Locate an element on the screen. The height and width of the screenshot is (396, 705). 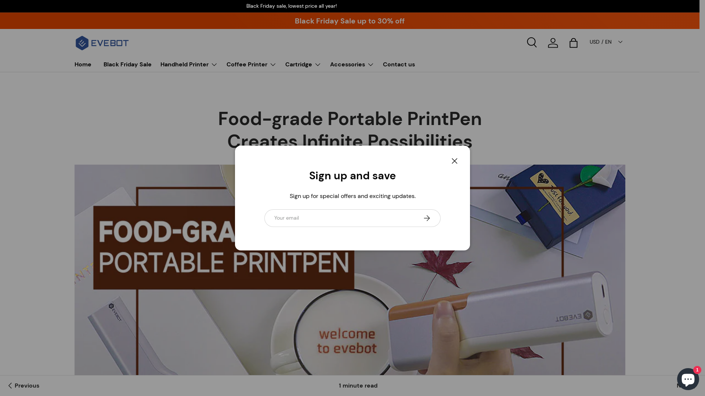
Search is located at coordinates (532, 43).